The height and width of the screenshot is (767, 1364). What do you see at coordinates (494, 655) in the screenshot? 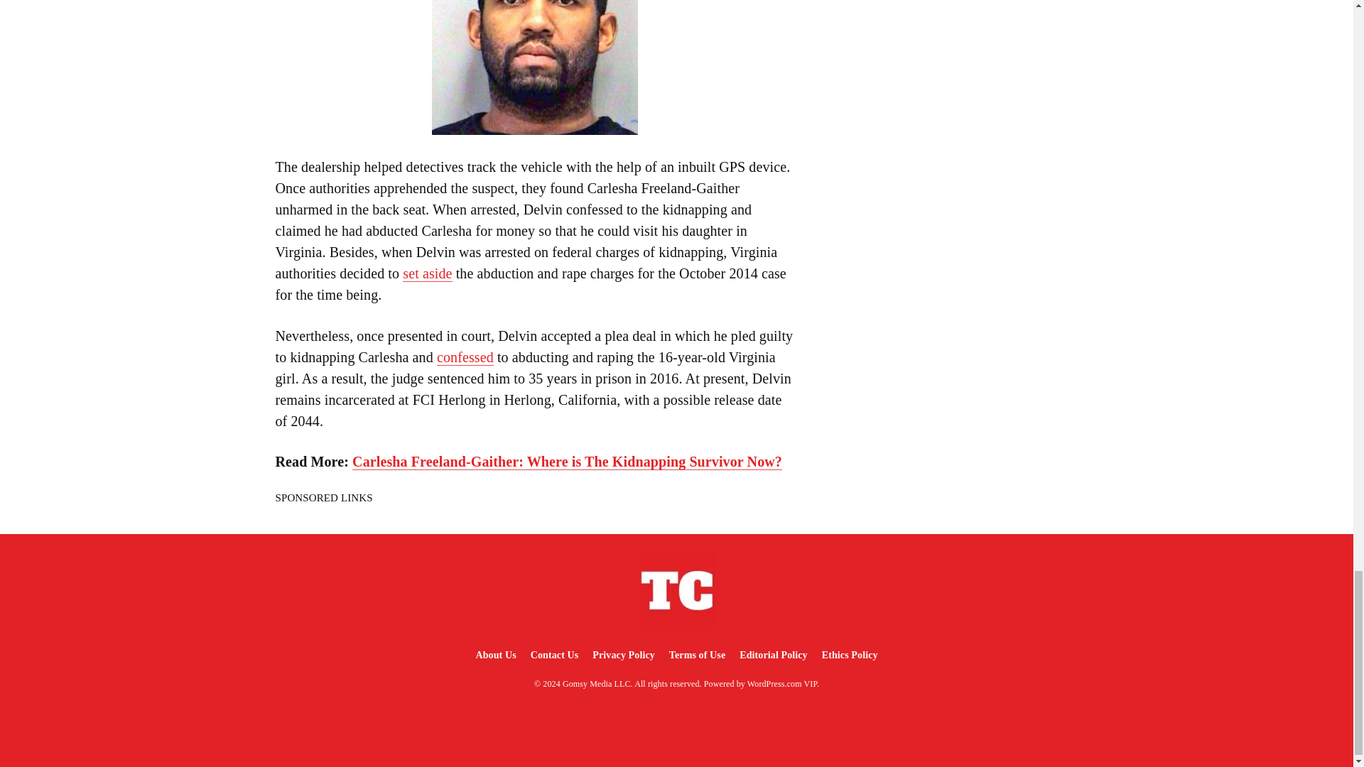
I see `About Us` at bounding box center [494, 655].